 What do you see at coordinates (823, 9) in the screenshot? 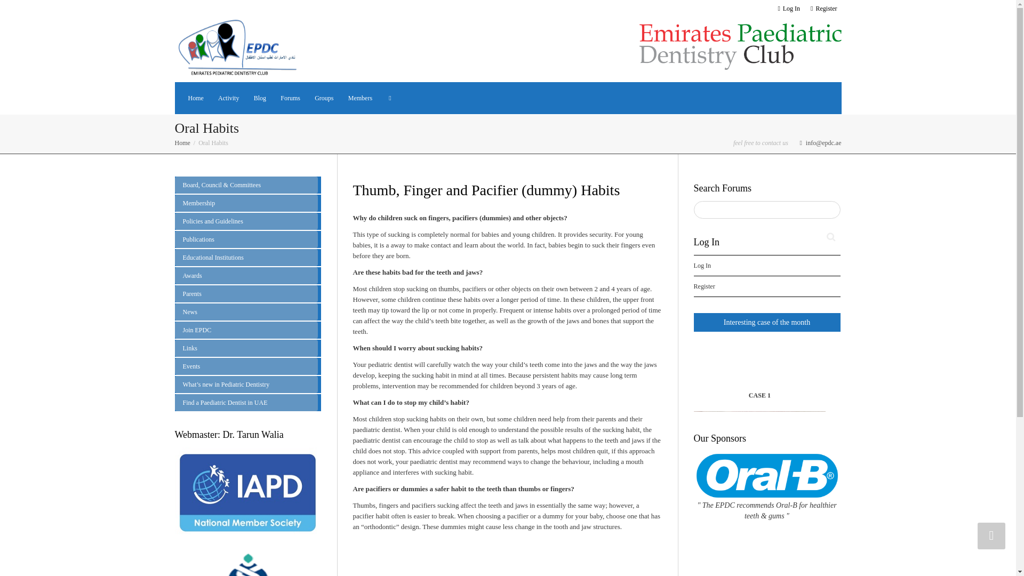
I see `Register` at bounding box center [823, 9].